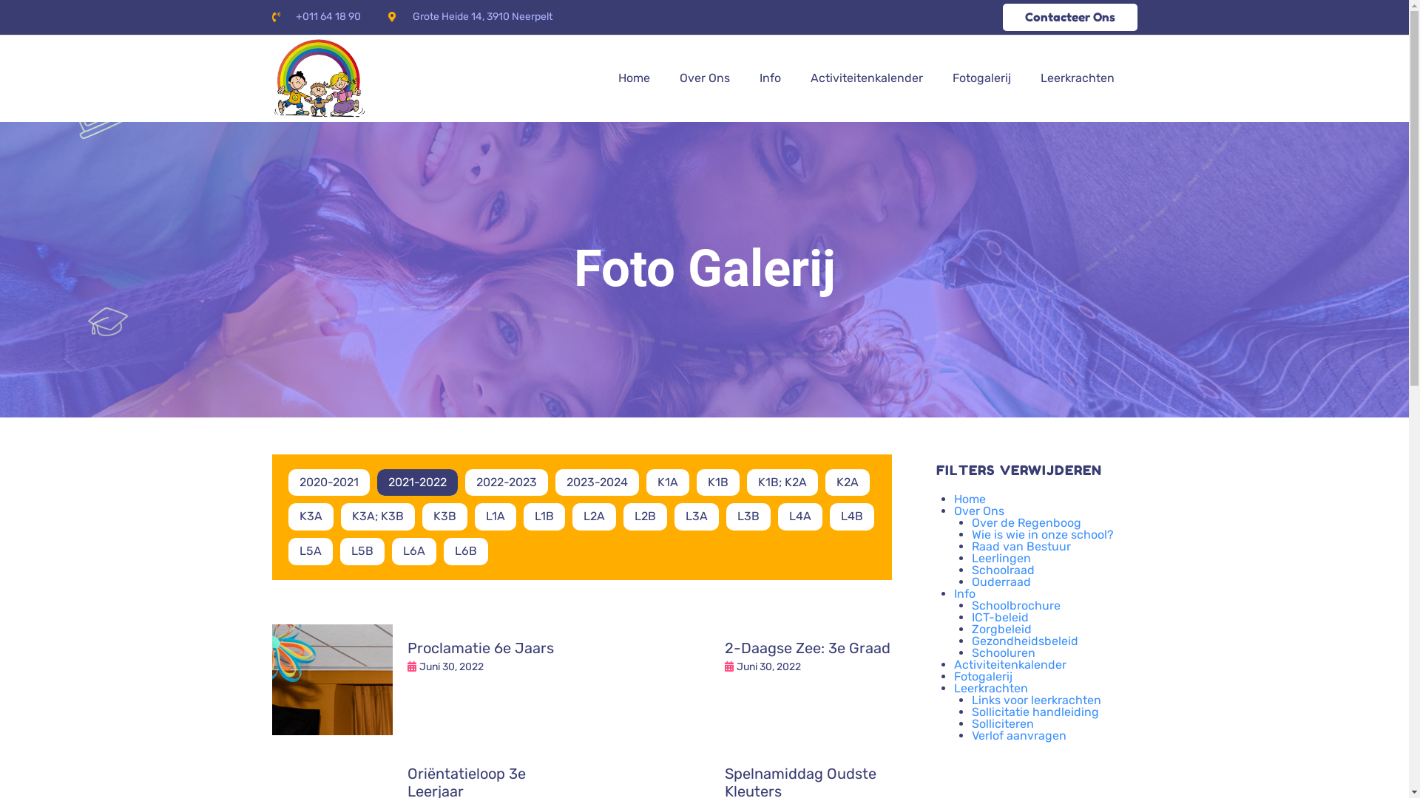 This screenshot has width=1420, height=798. What do you see at coordinates (1001, 582) in the screenshot?
I see `Ouderraad` at bounding box center [1001, 582].